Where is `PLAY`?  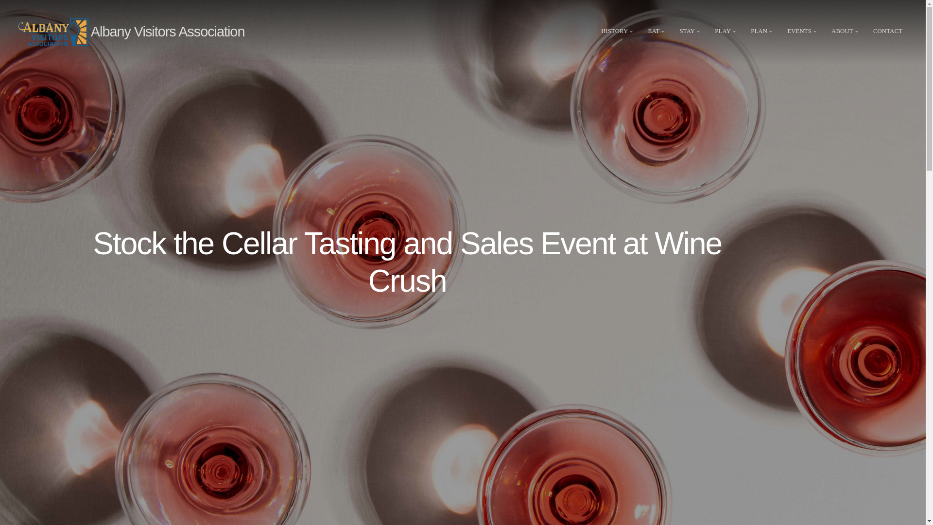
PLAY is located at coordinates (726, 32).